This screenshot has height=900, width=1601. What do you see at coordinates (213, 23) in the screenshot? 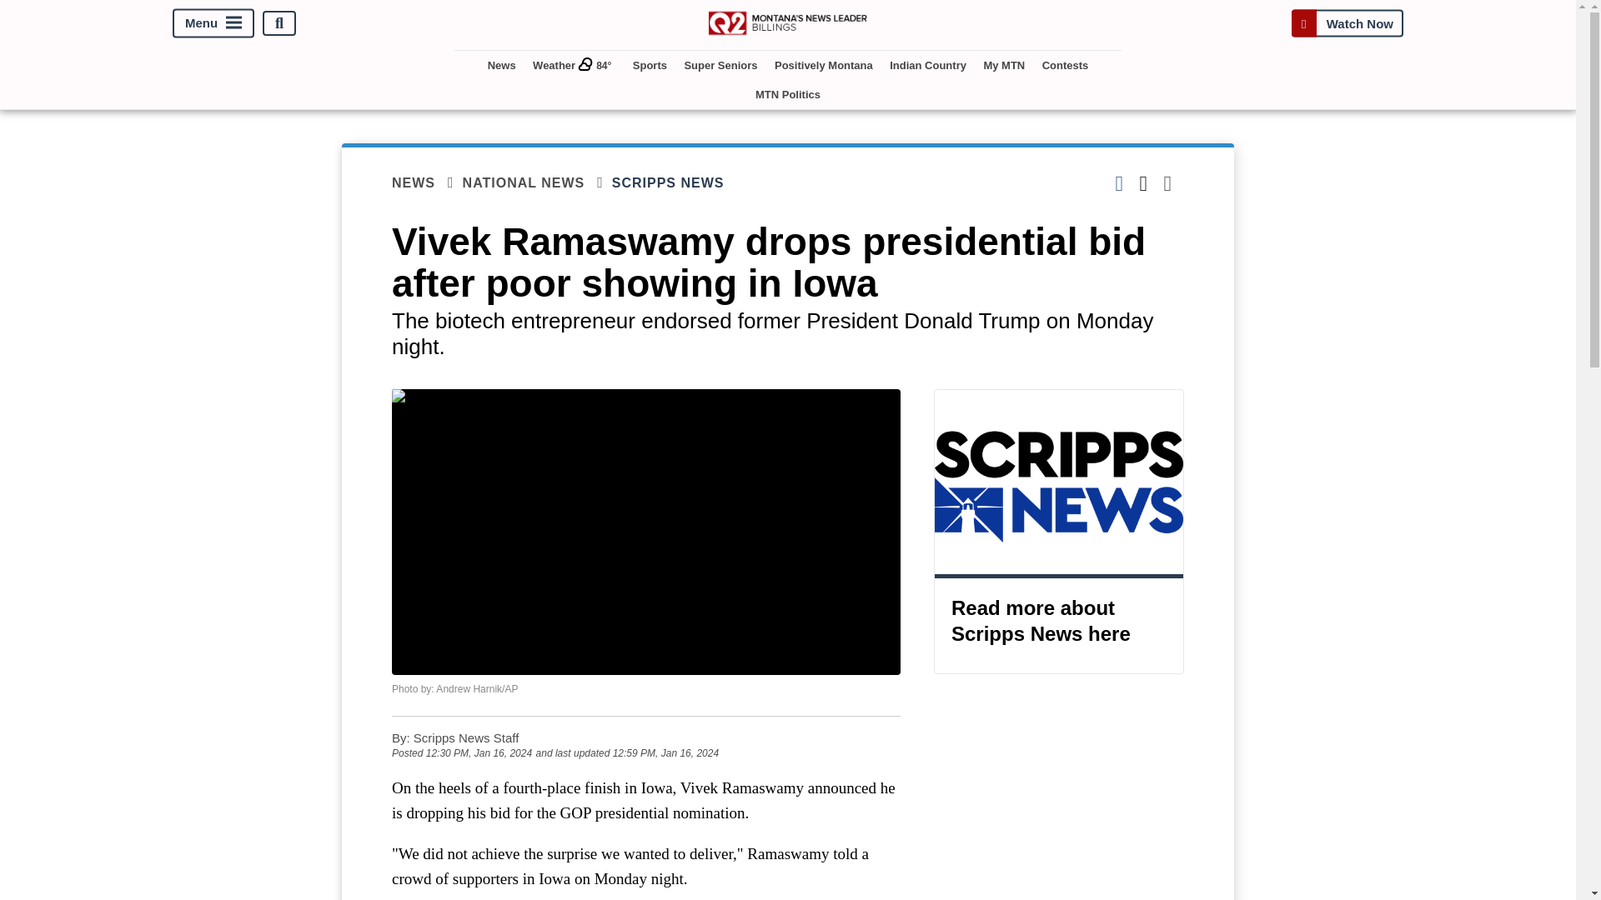
I see `Menu` at bounding box center [213, 23].